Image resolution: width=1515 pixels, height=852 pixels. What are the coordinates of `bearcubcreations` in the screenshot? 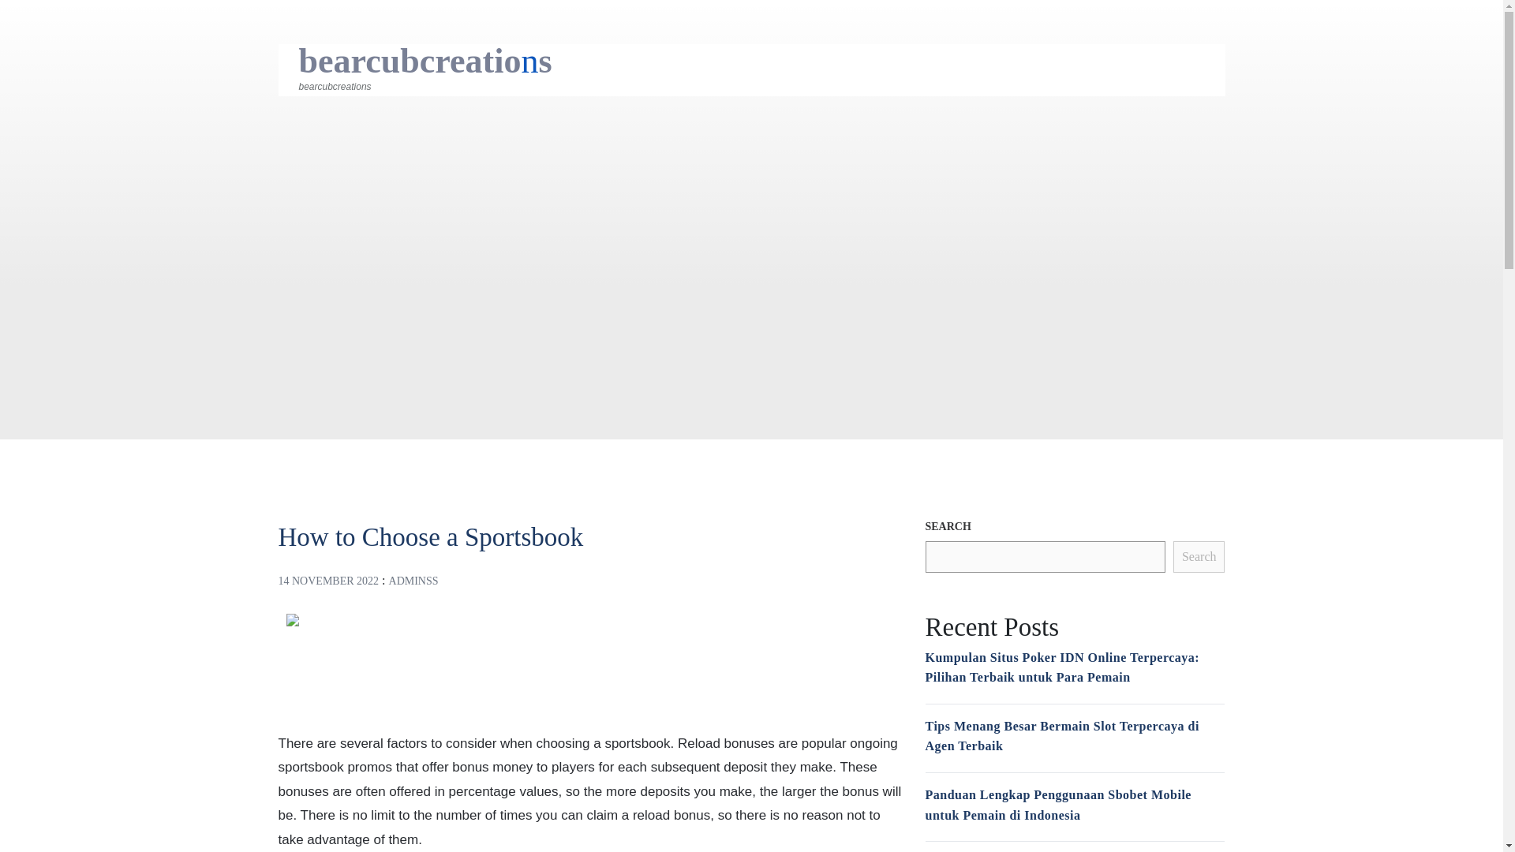 It's located at (425, 60).